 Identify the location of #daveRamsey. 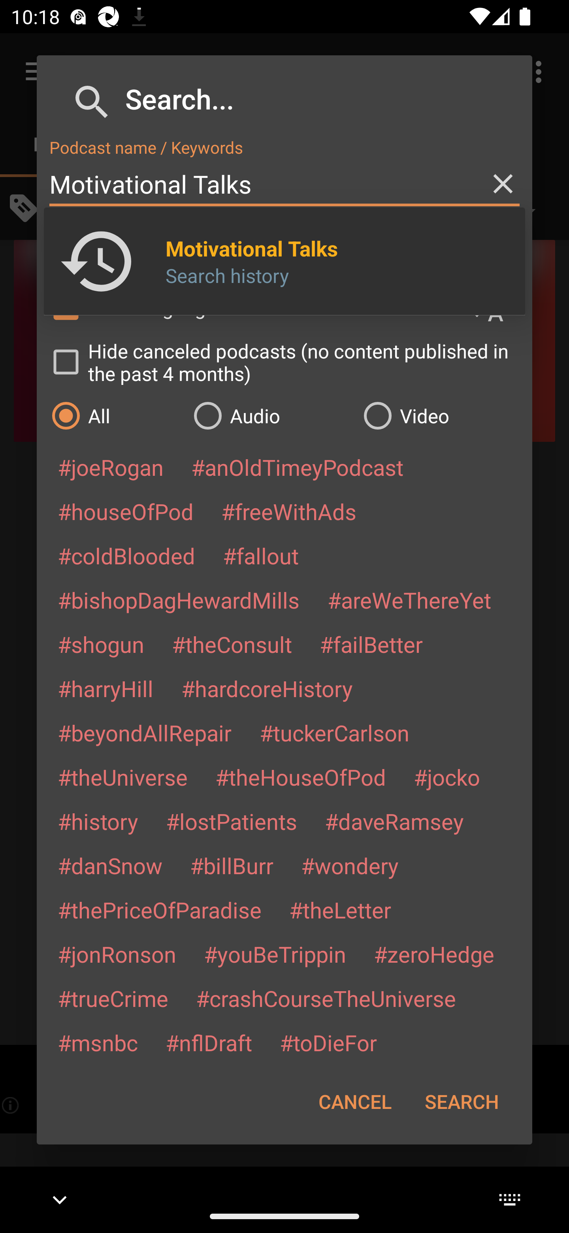
(394, 821).